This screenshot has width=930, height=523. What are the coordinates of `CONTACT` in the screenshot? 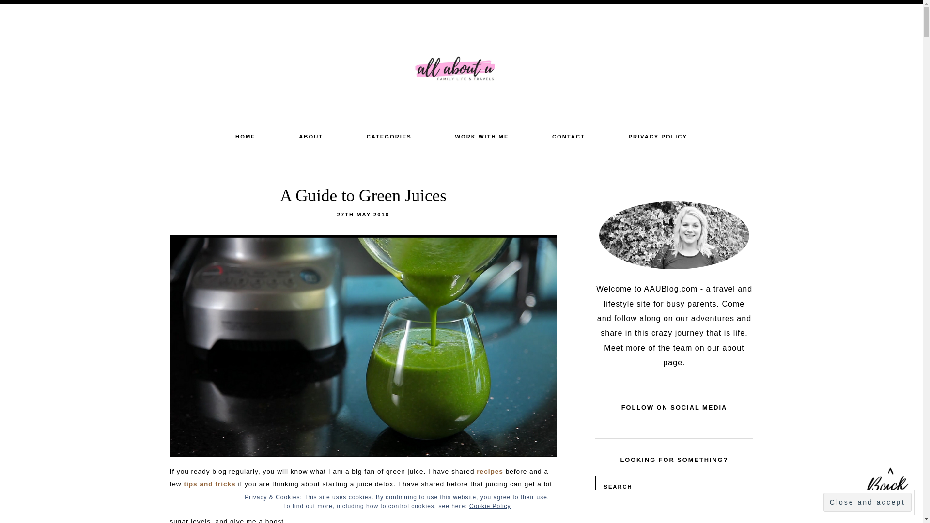 It's located at (569, 137).